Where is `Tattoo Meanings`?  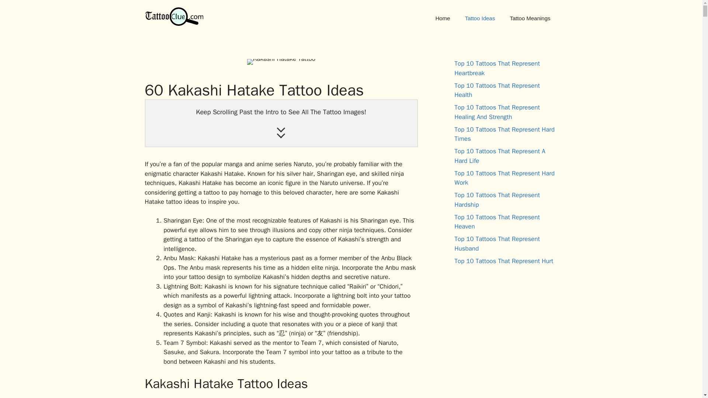 Tattoo Meanings is located at coordinates (530, 18).